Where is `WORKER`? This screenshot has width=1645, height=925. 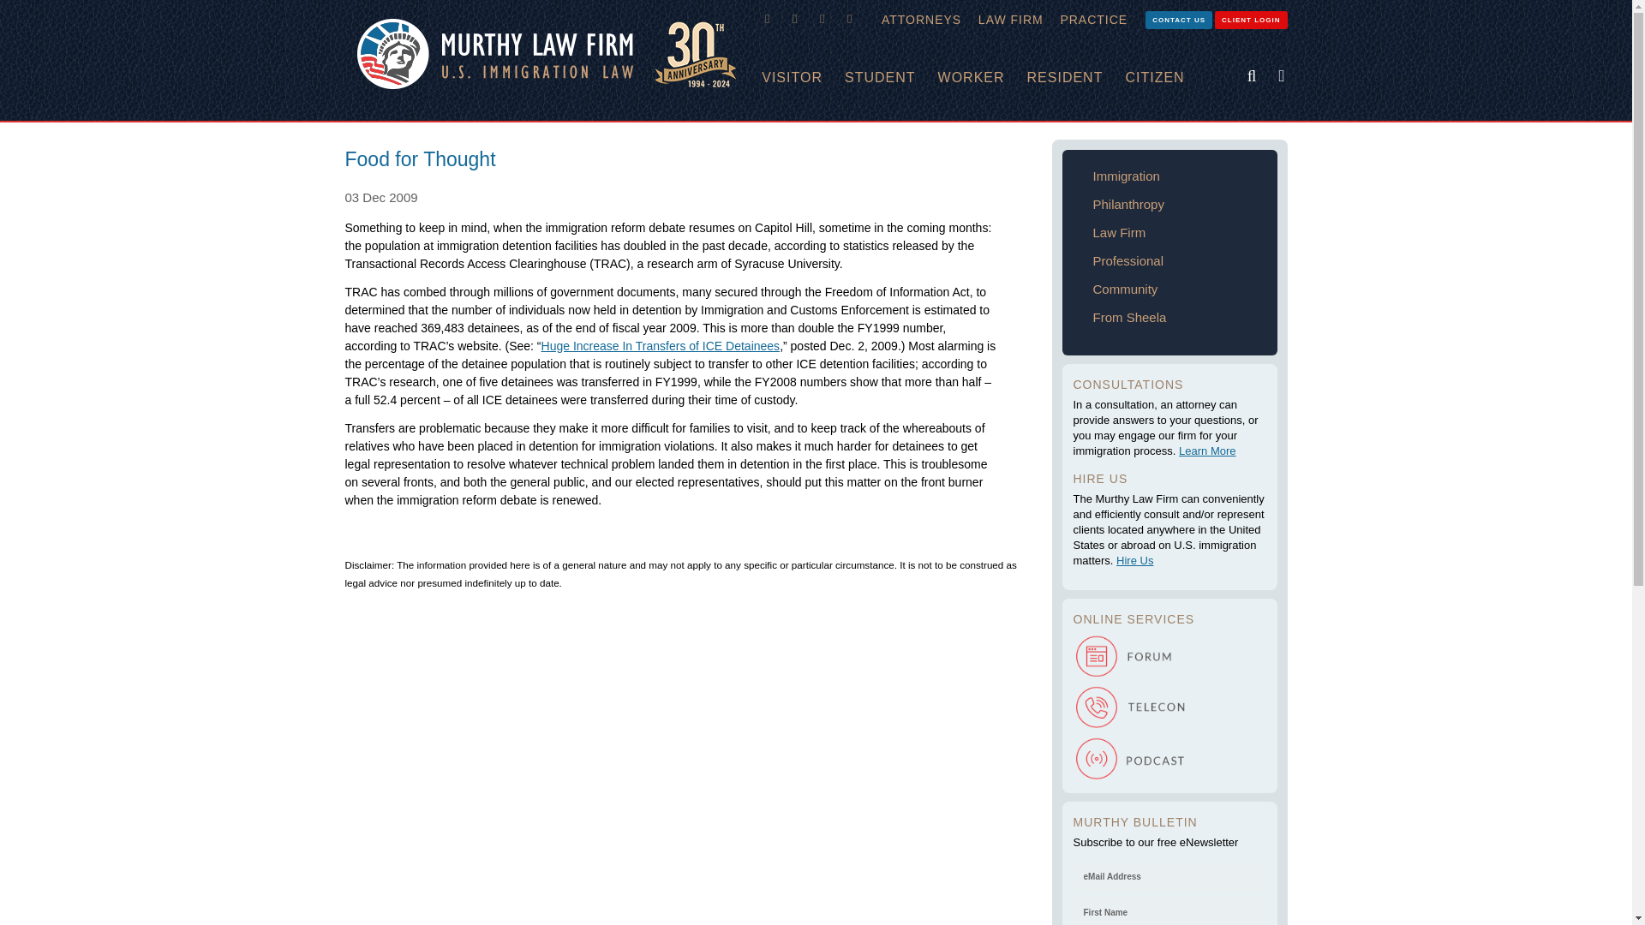 WORKER is located at coordinates (982, 78).